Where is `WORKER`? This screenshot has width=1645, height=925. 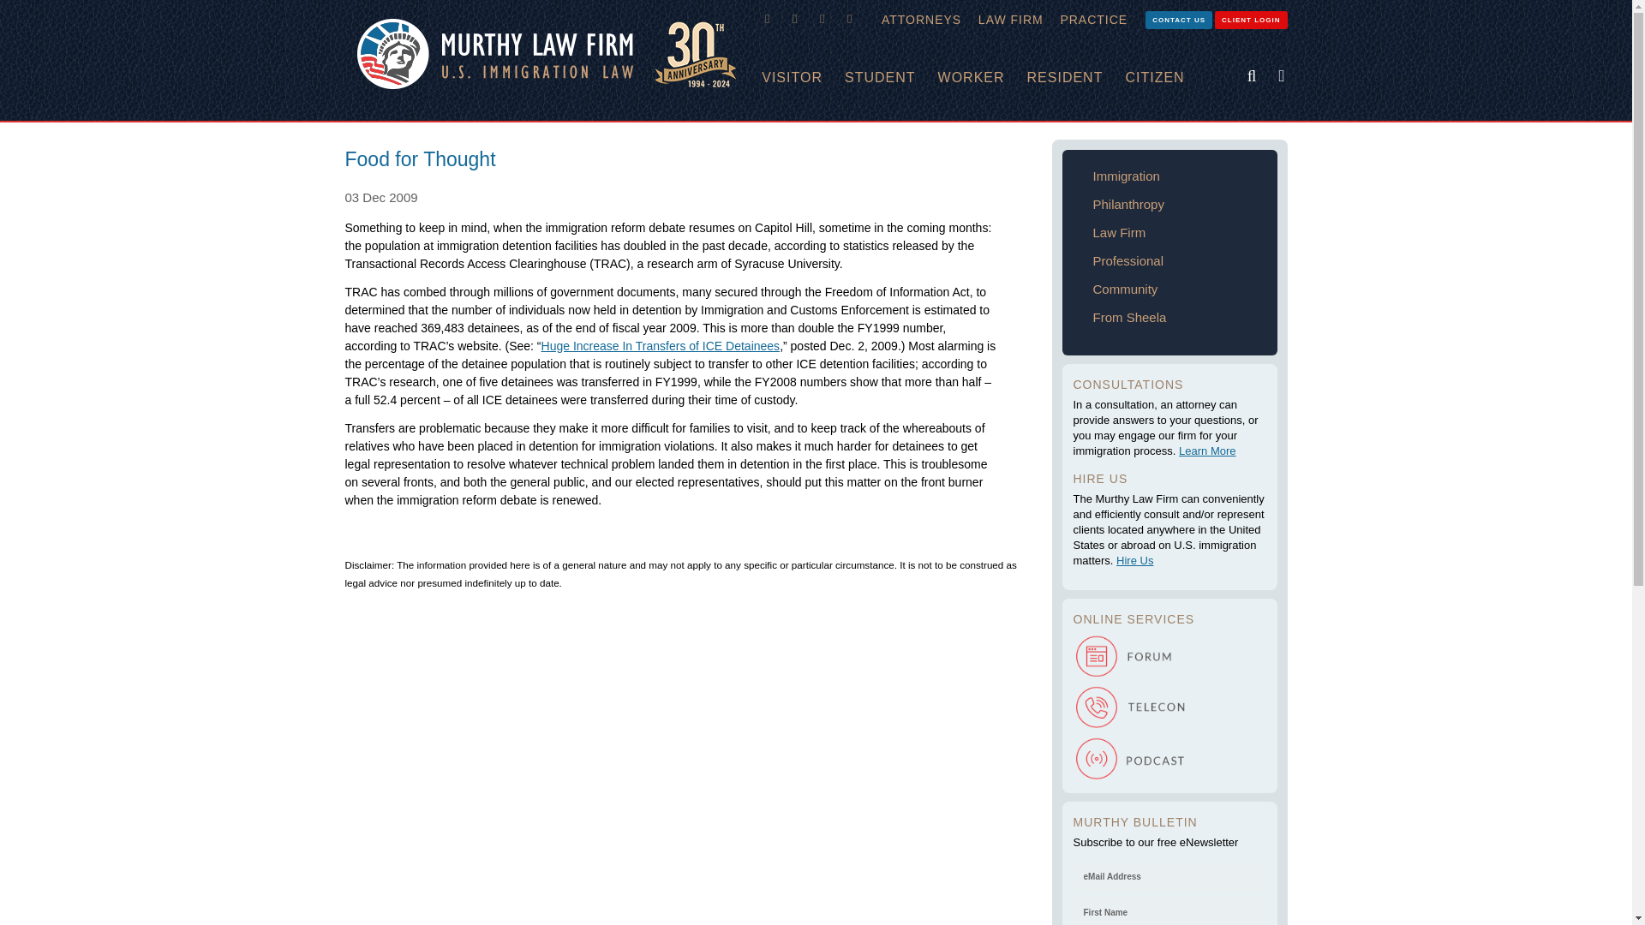 WORKER is located at coordinates (982, 78).